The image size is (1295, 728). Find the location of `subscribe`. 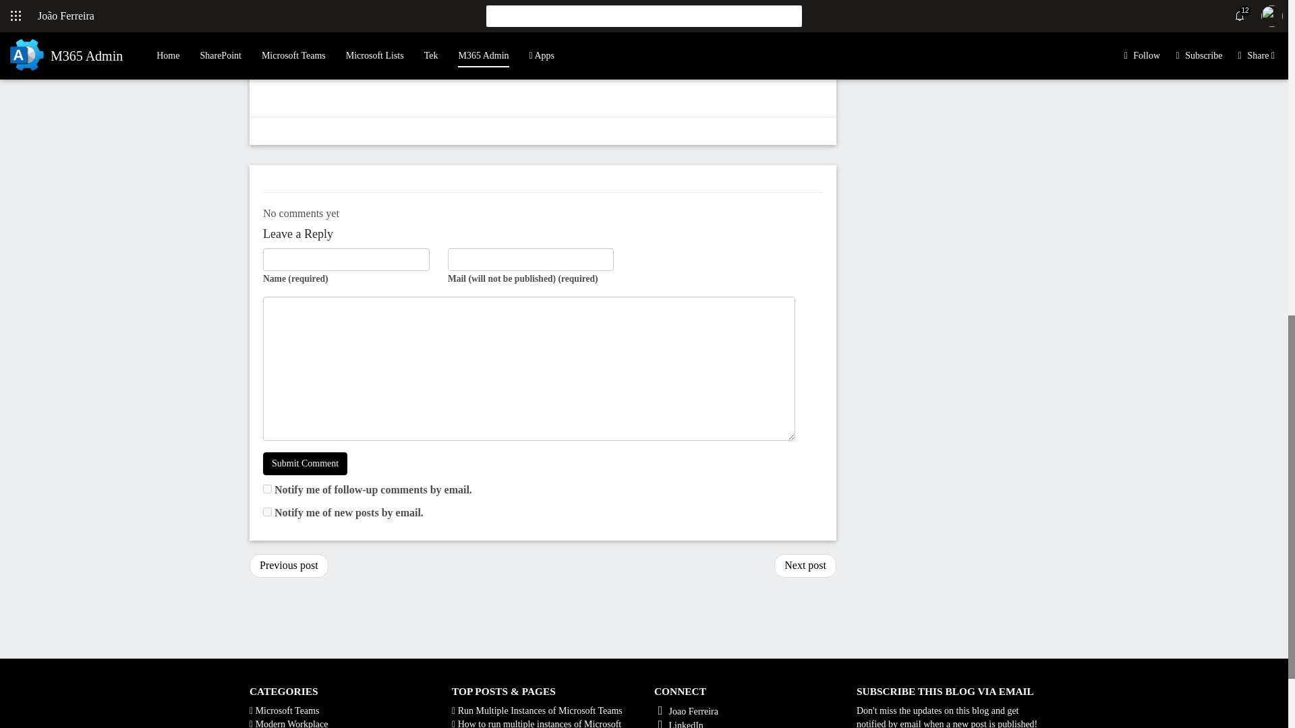

subscribe is located at coordinates (267, 511).